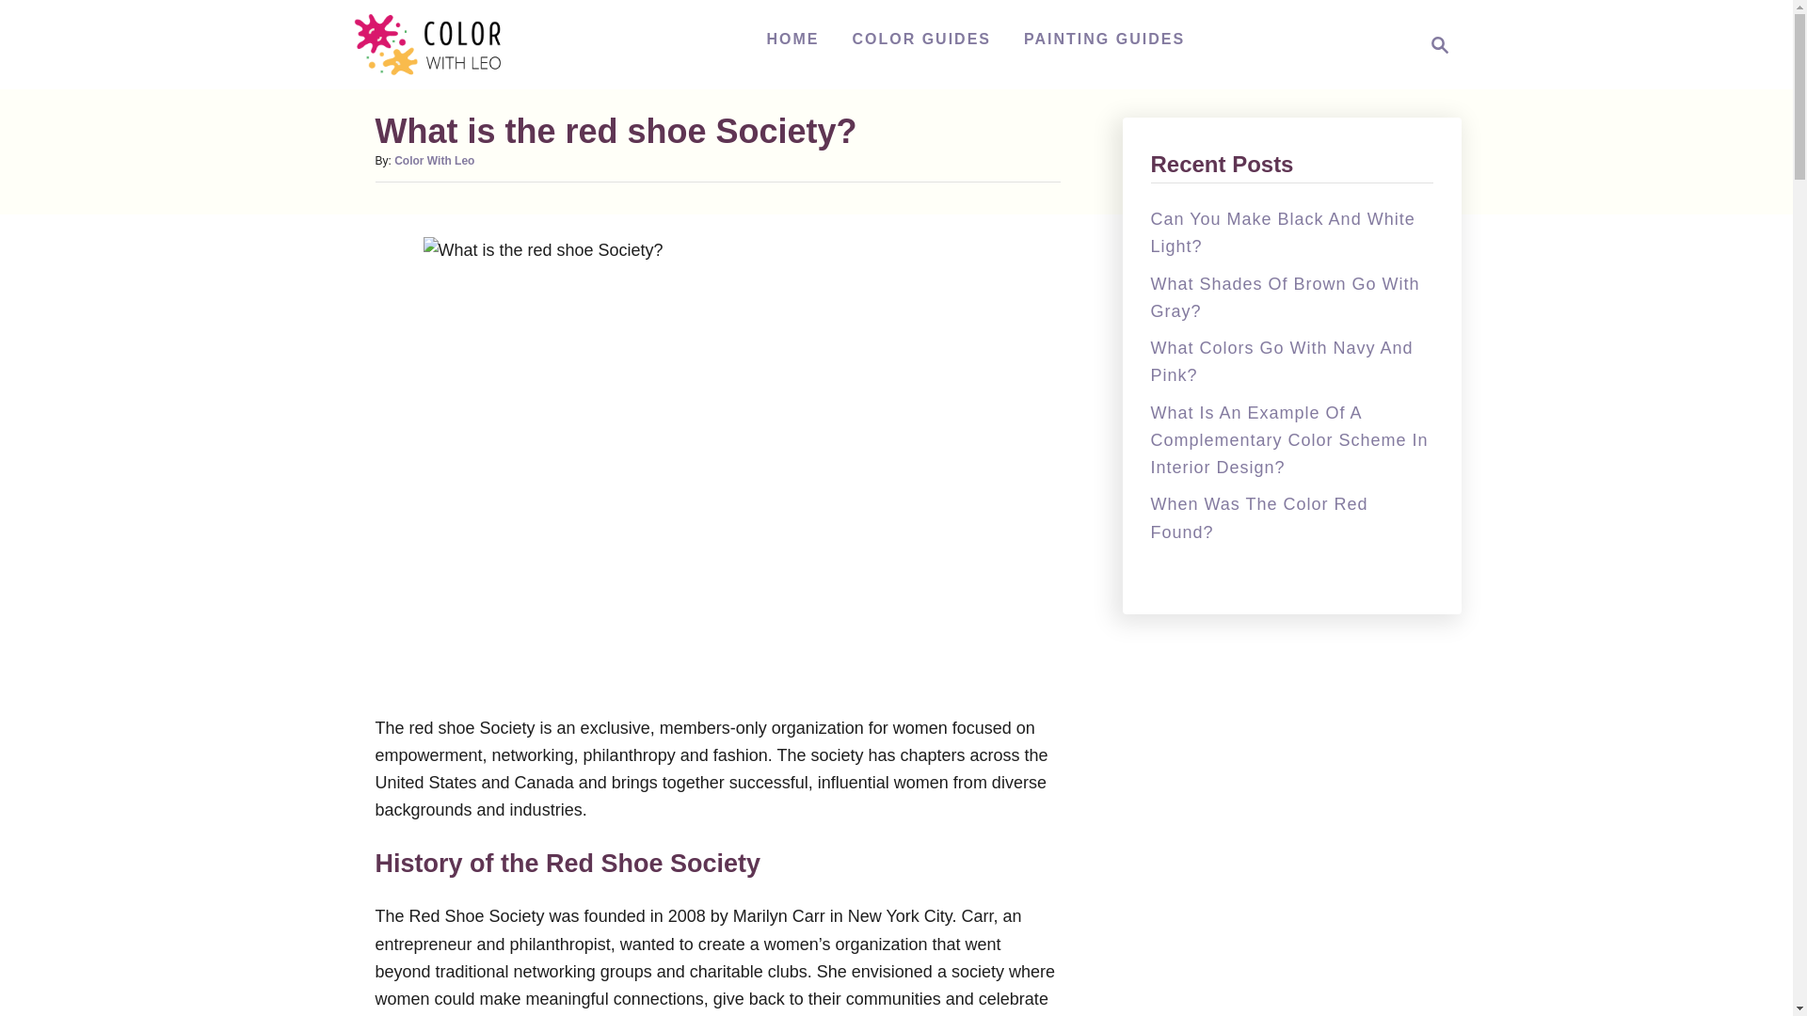 This screenshot has width=1807, height=1016. Describe the element at coordinates (1281, 361) in the screenshot. I see `Can You Make Black And White Light?` at that location.